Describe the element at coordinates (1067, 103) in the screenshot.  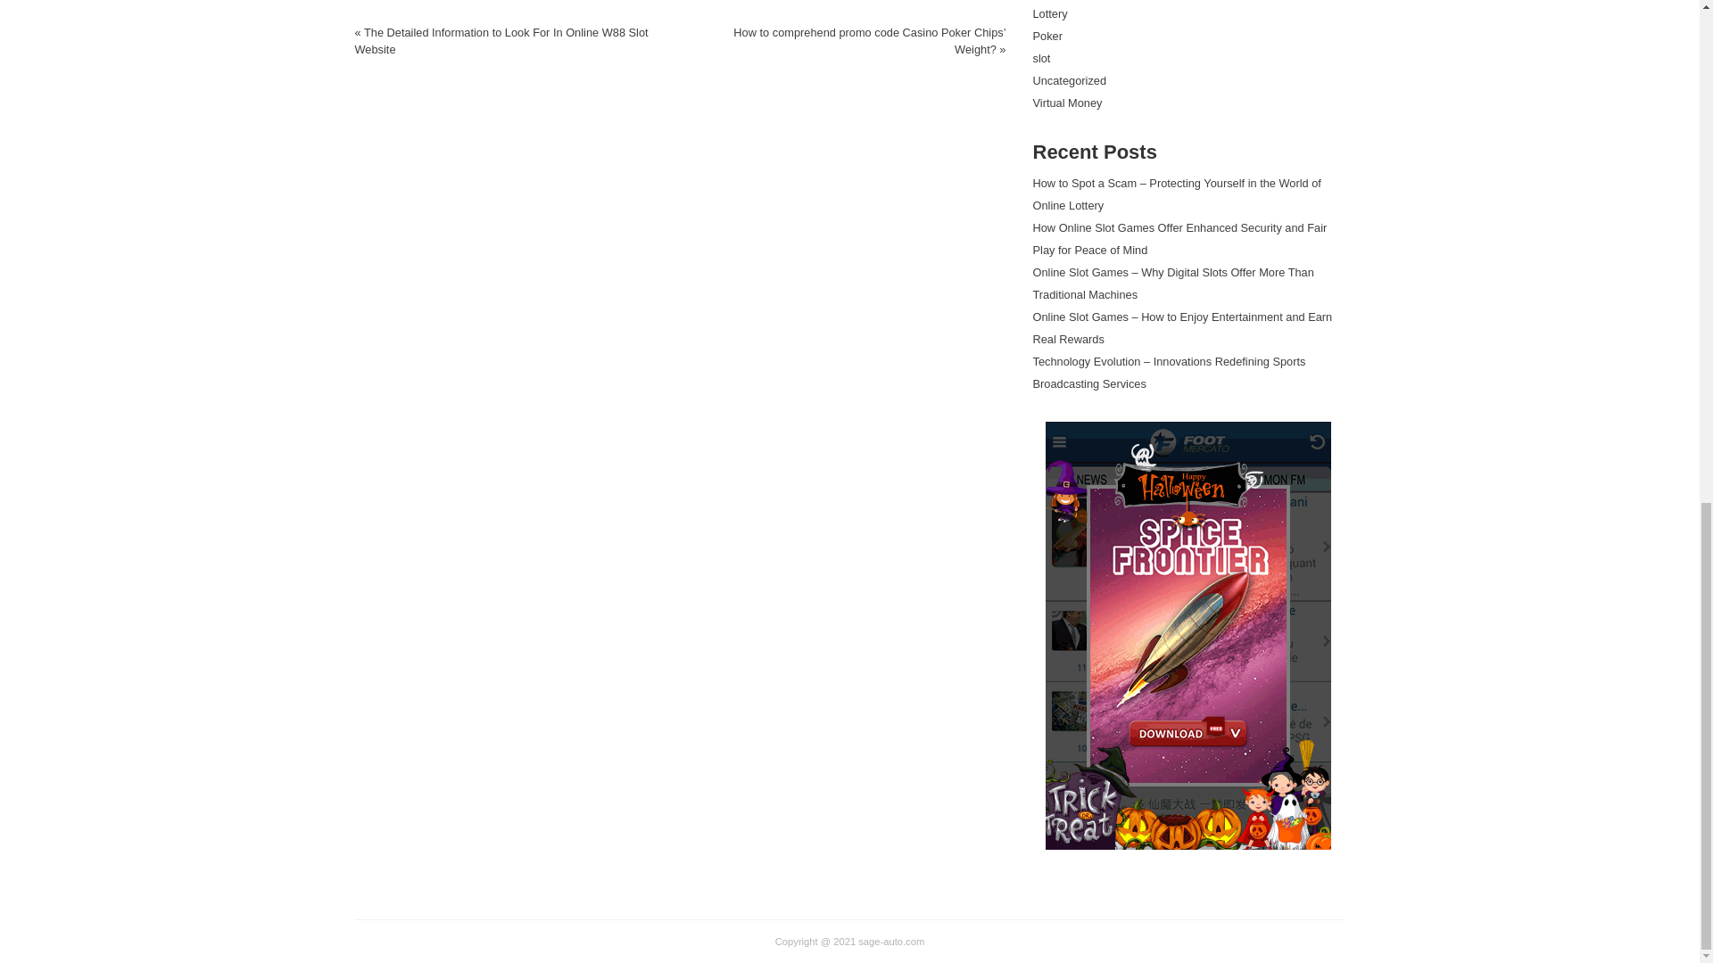
I see `Virtual Money` at that location.